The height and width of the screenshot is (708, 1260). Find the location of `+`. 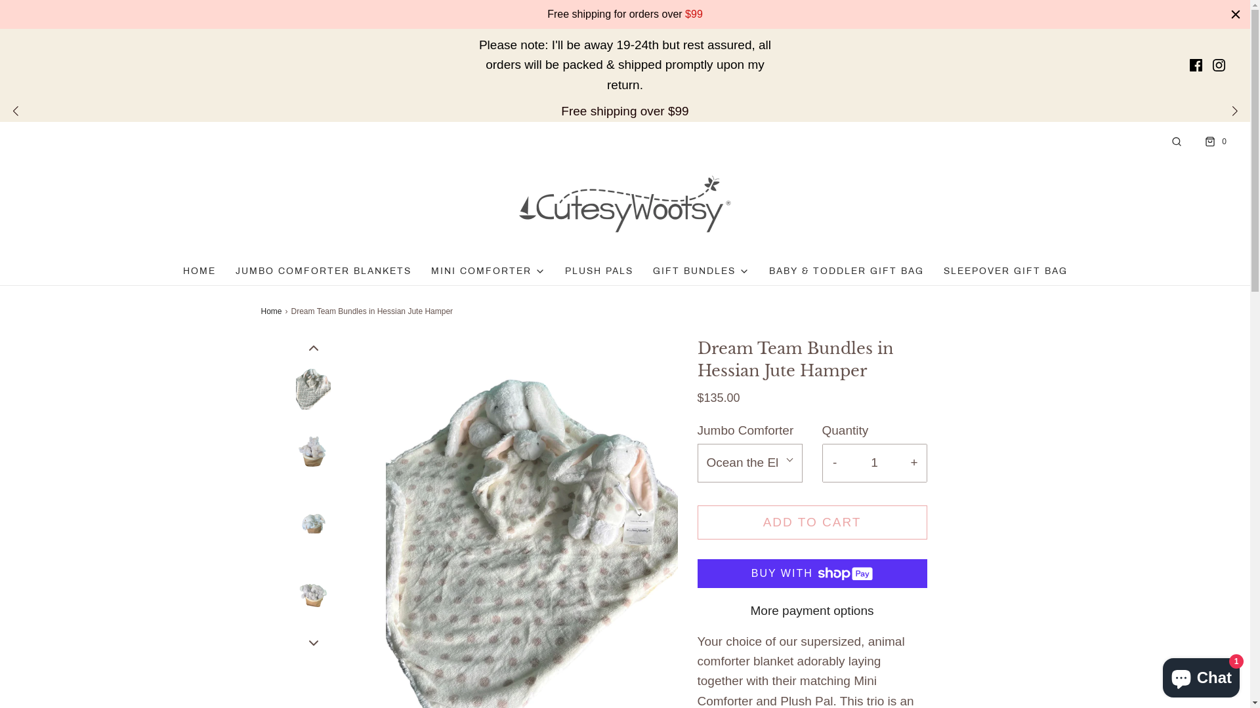

+ is located at coordinates (913, 463).